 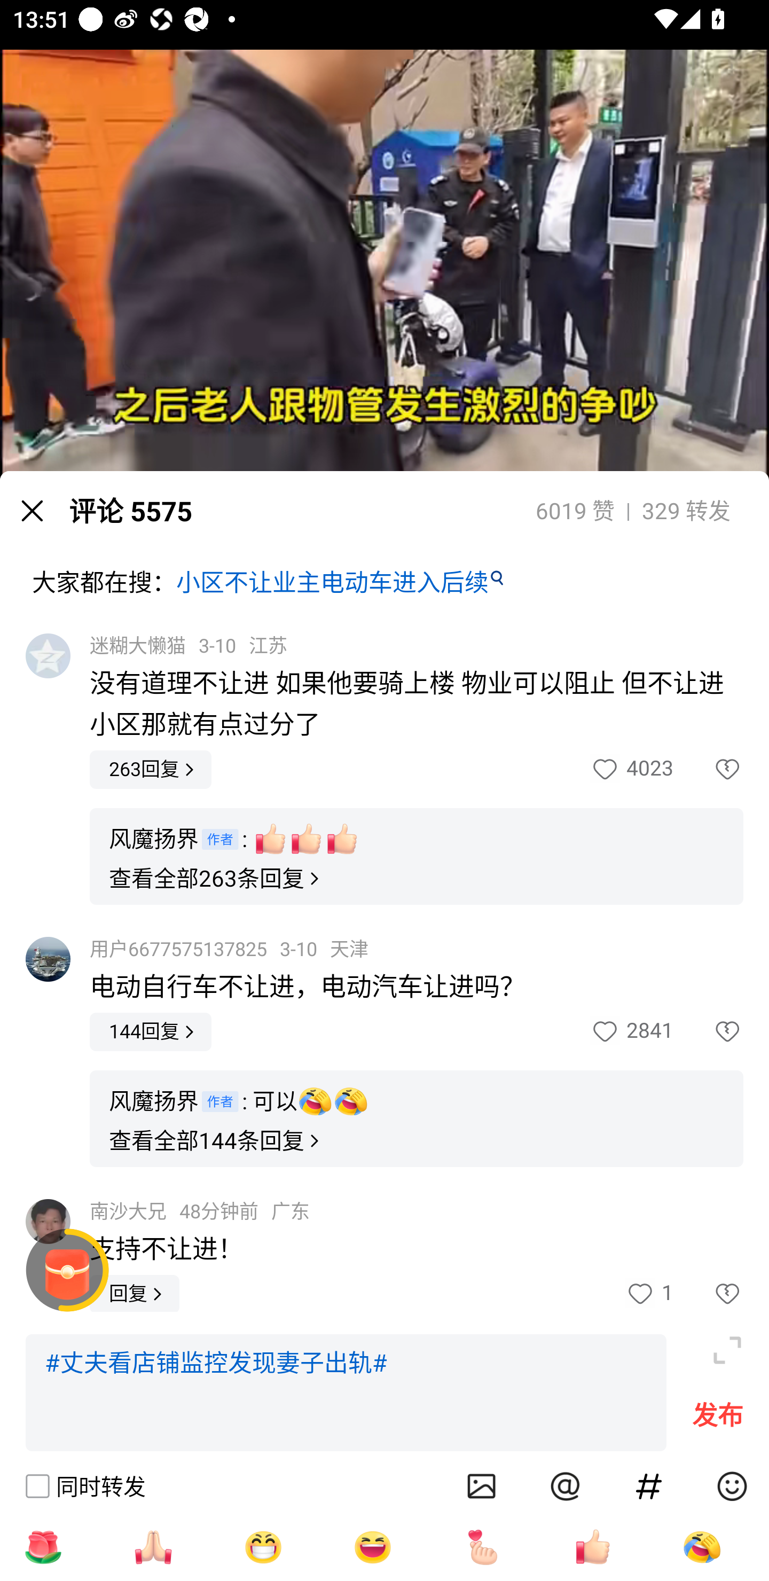 I want to click on [赞], so click(x=593, y=1547).